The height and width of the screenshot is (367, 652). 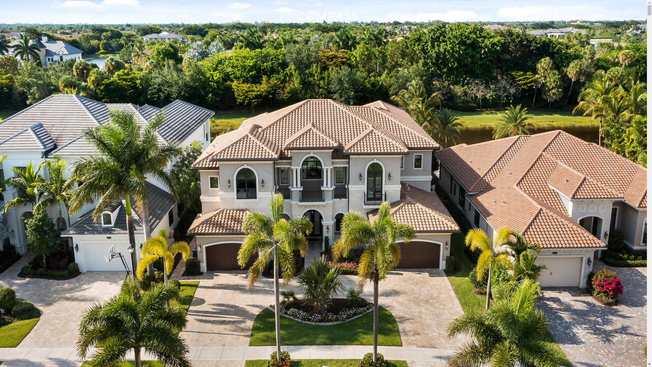 What do you see at coordinates (84, 16) in the screenshot?
I see `Menu` at bounding box center [84, 16].